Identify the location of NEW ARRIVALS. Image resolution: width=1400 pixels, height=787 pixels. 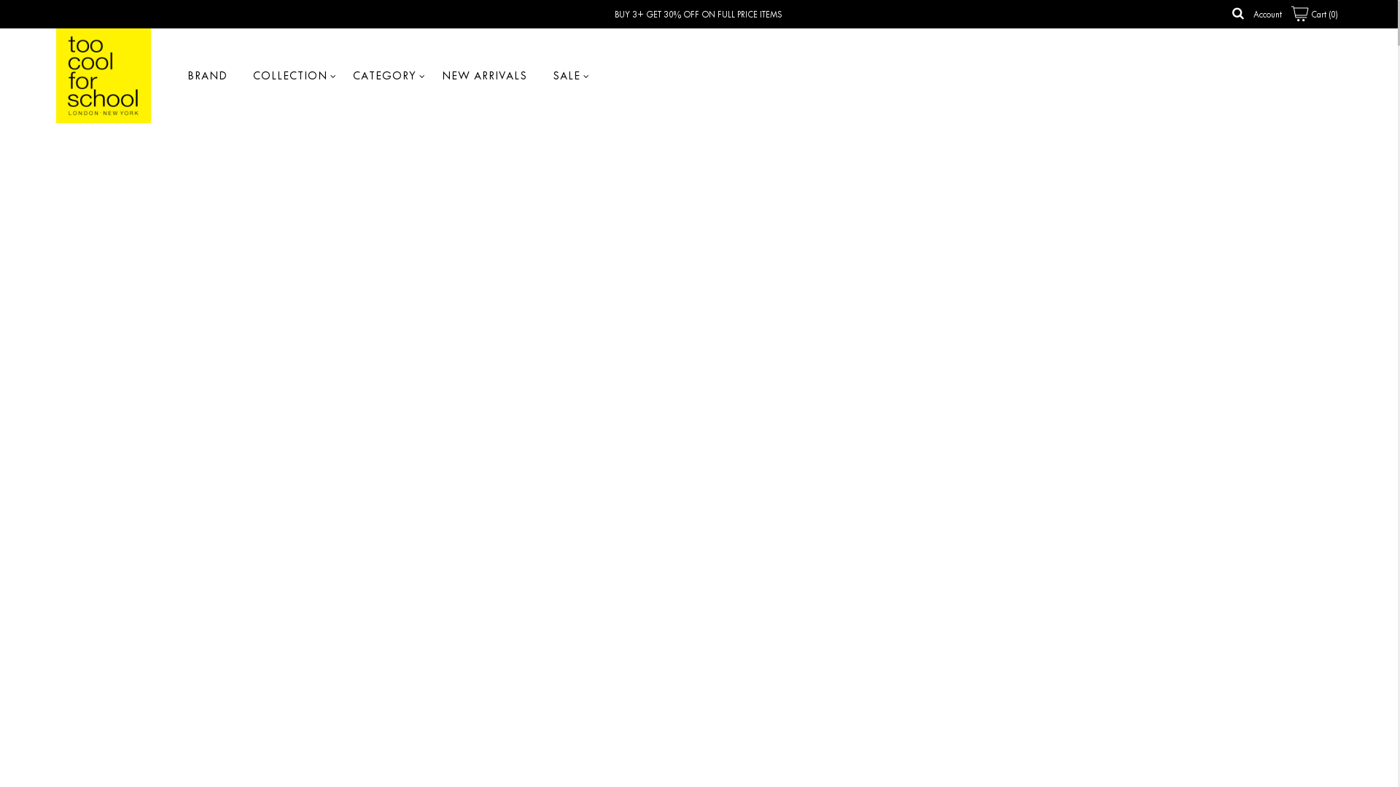
(484, 76).